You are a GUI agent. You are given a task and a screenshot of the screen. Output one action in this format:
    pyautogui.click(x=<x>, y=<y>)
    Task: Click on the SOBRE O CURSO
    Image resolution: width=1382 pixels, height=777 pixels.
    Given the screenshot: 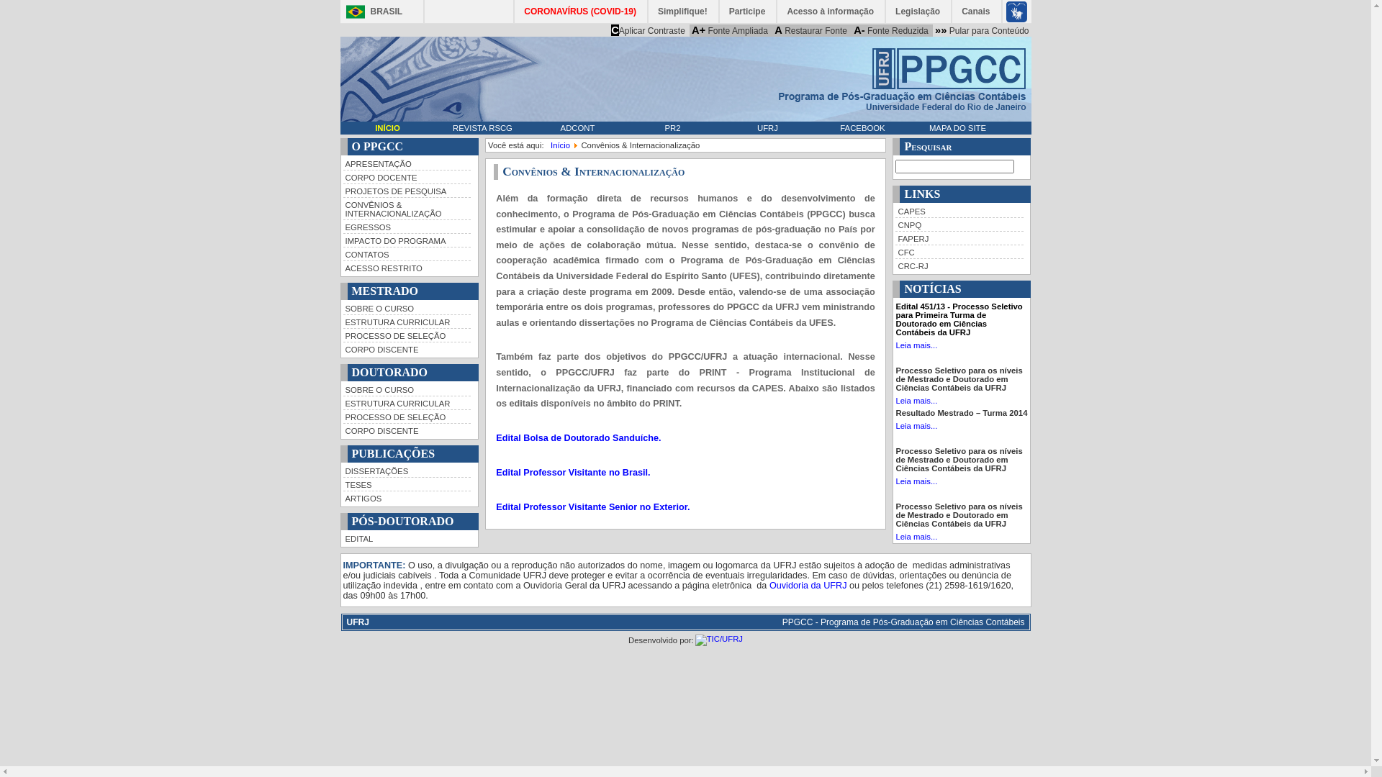 What is the action you would take?
    pyautogui.click(x=407, y=389)
    